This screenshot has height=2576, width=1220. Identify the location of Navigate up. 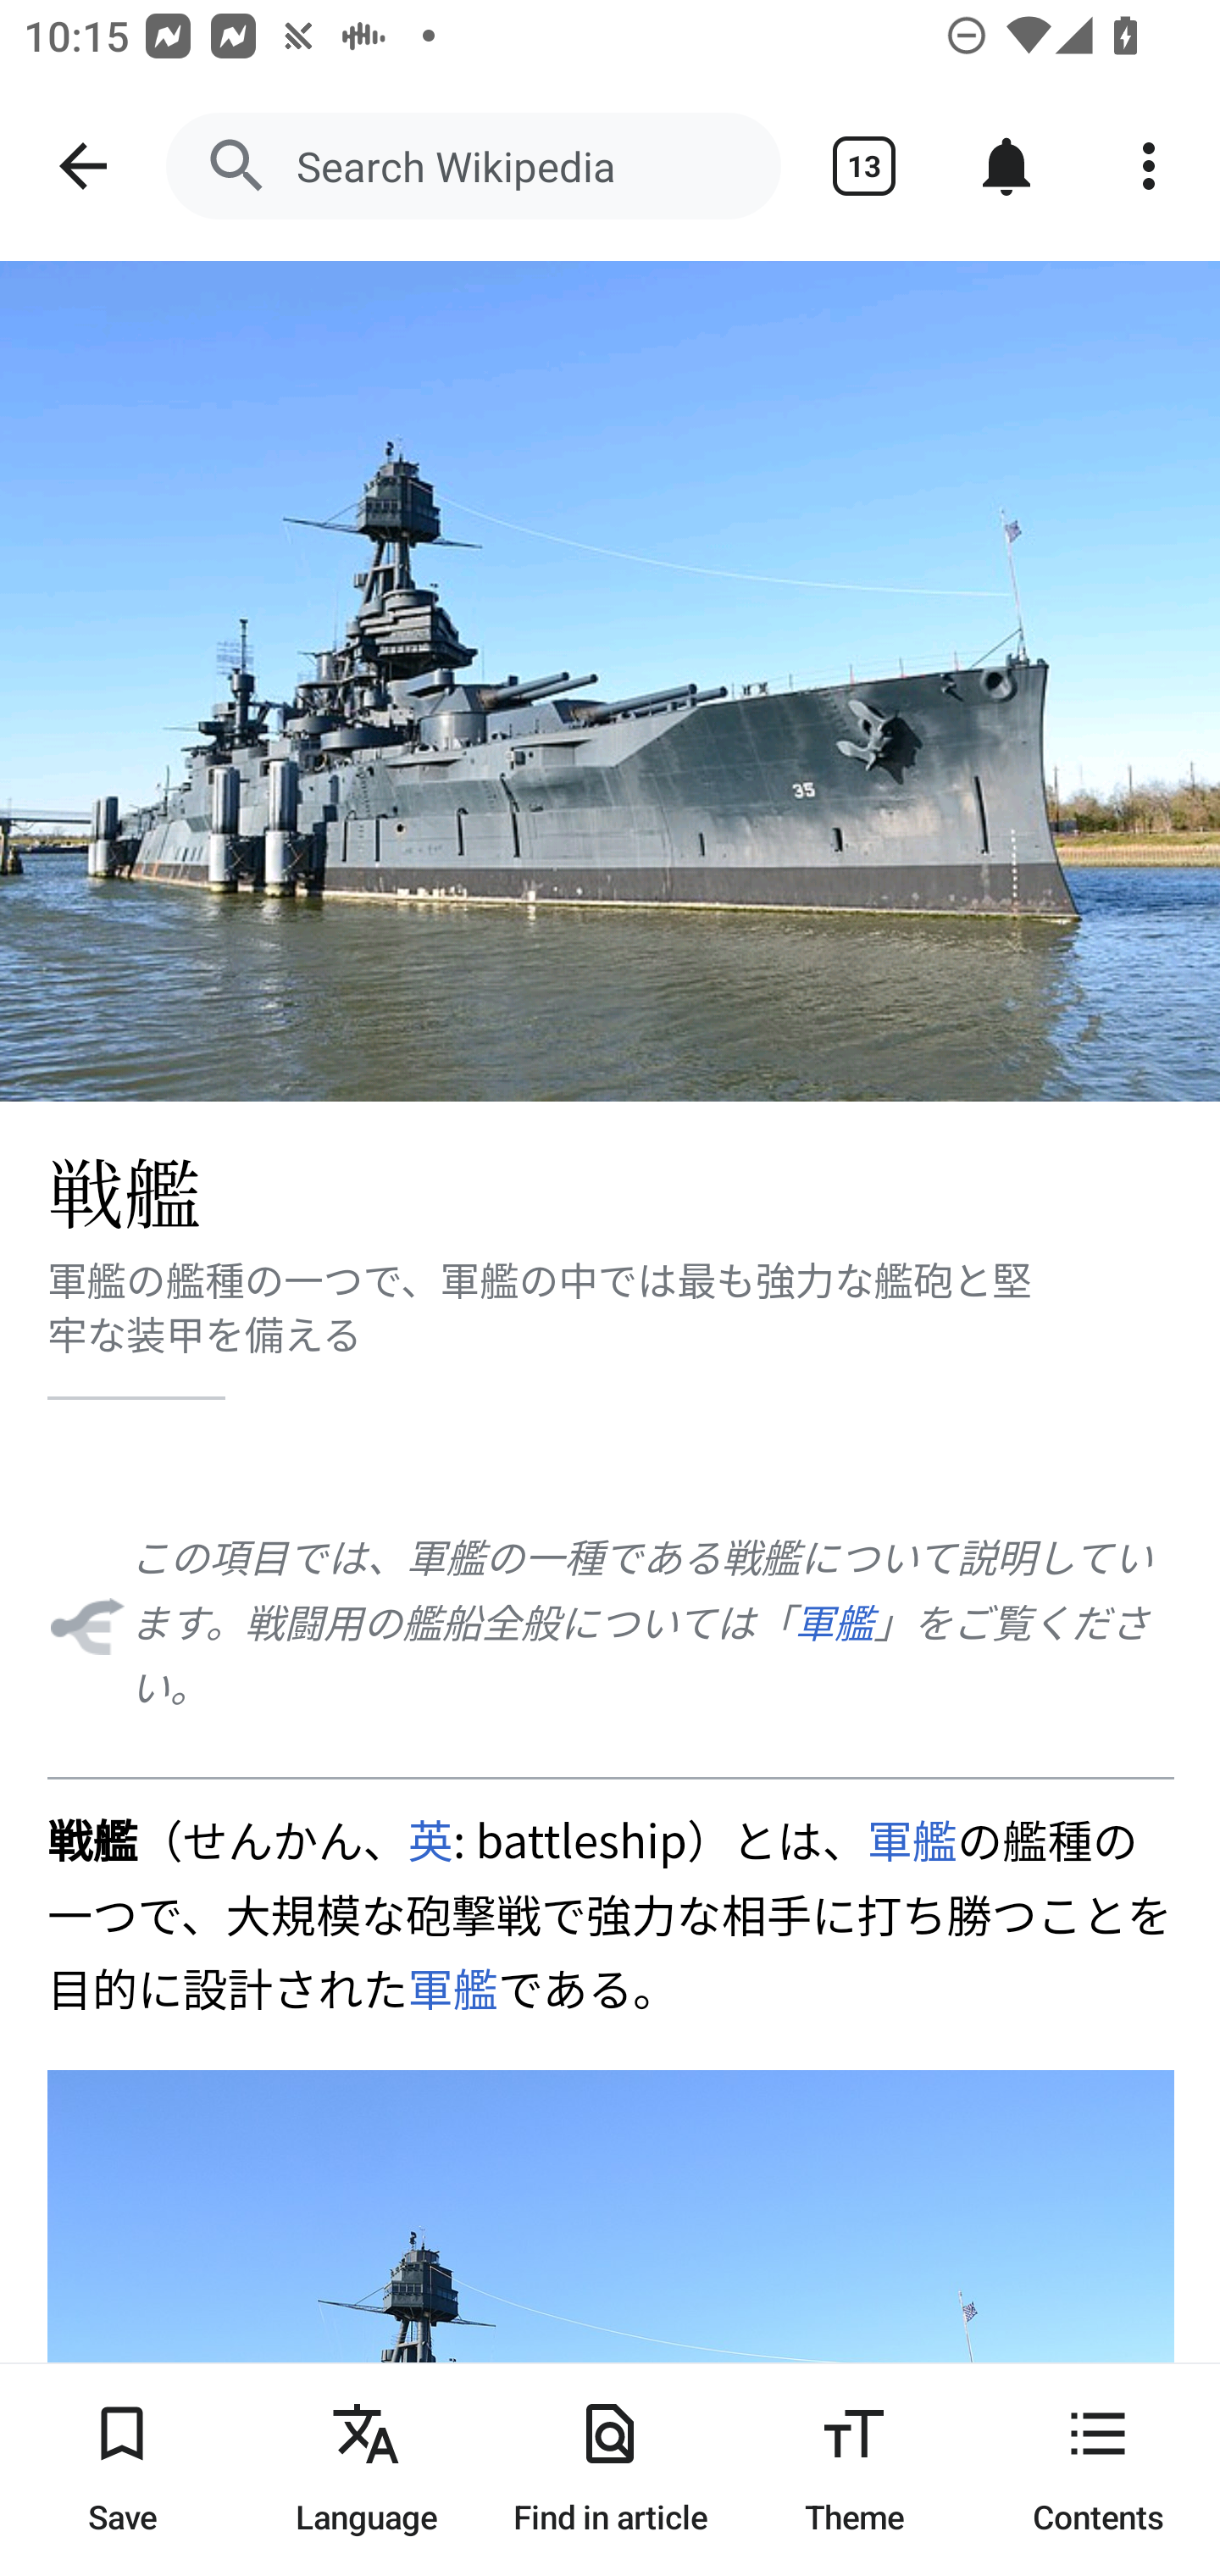
(83, 166).